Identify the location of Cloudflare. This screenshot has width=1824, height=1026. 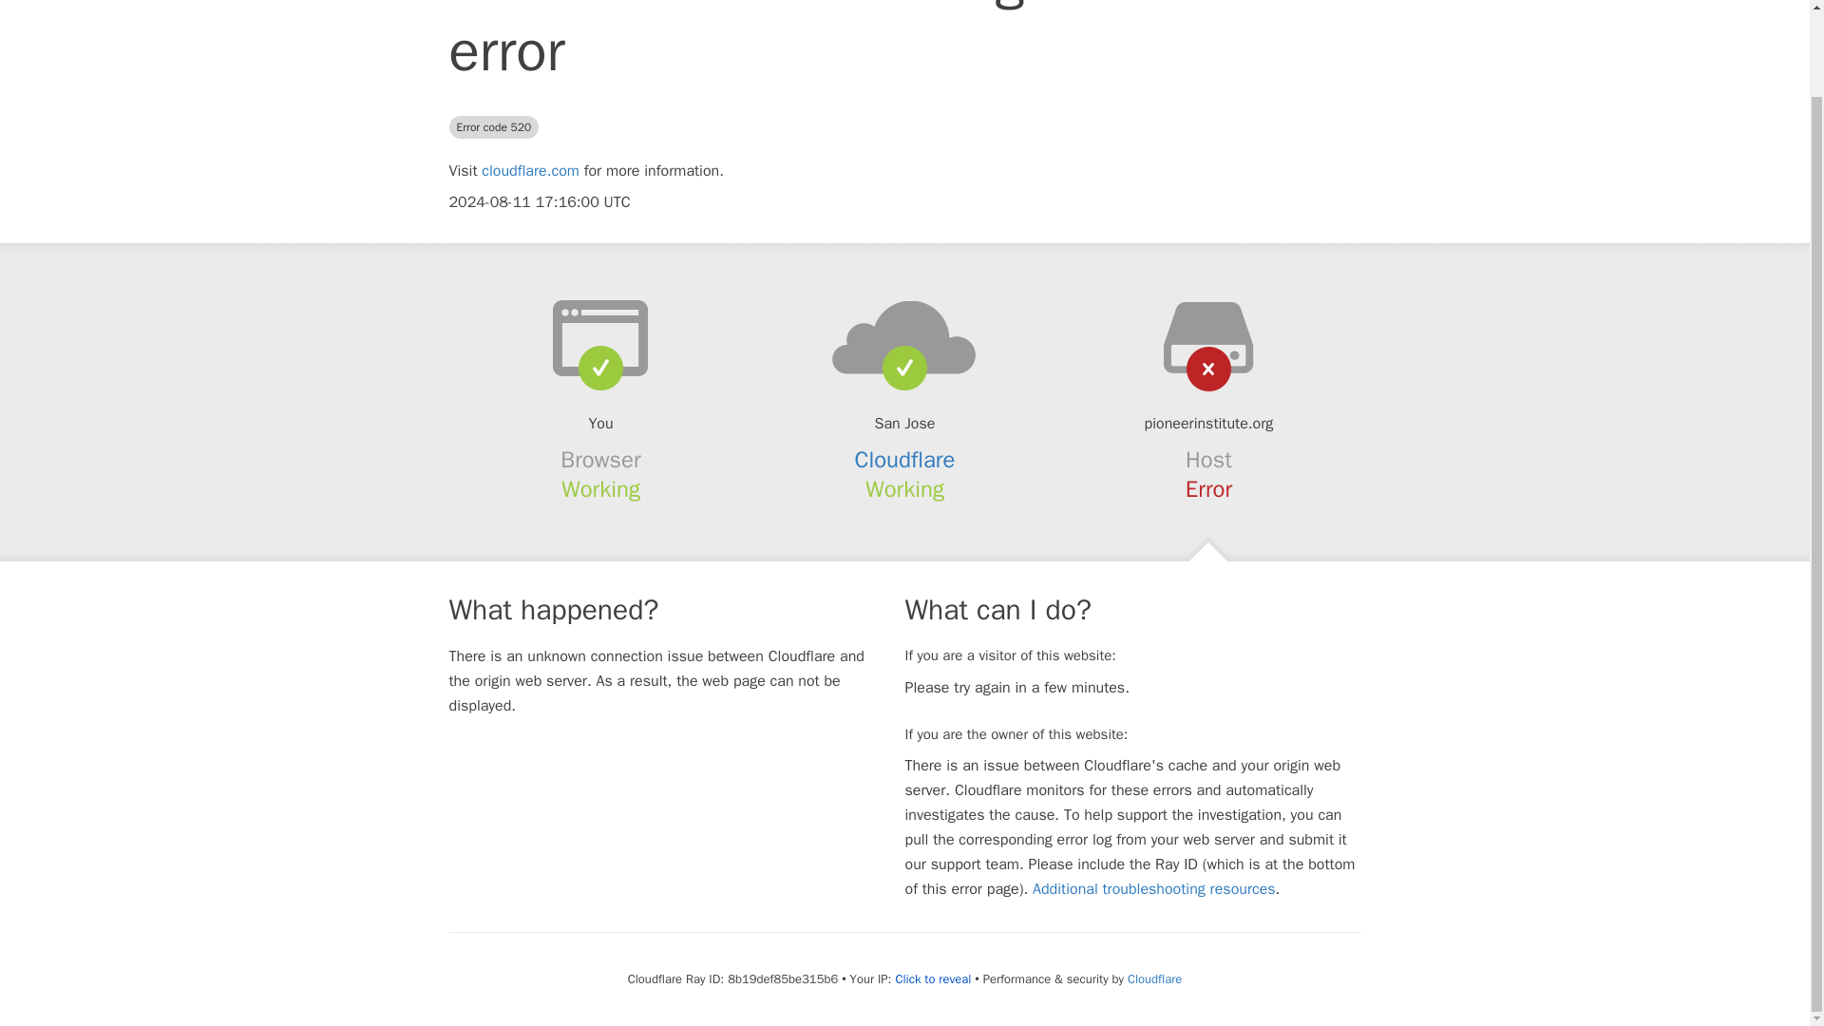
(905, 459).